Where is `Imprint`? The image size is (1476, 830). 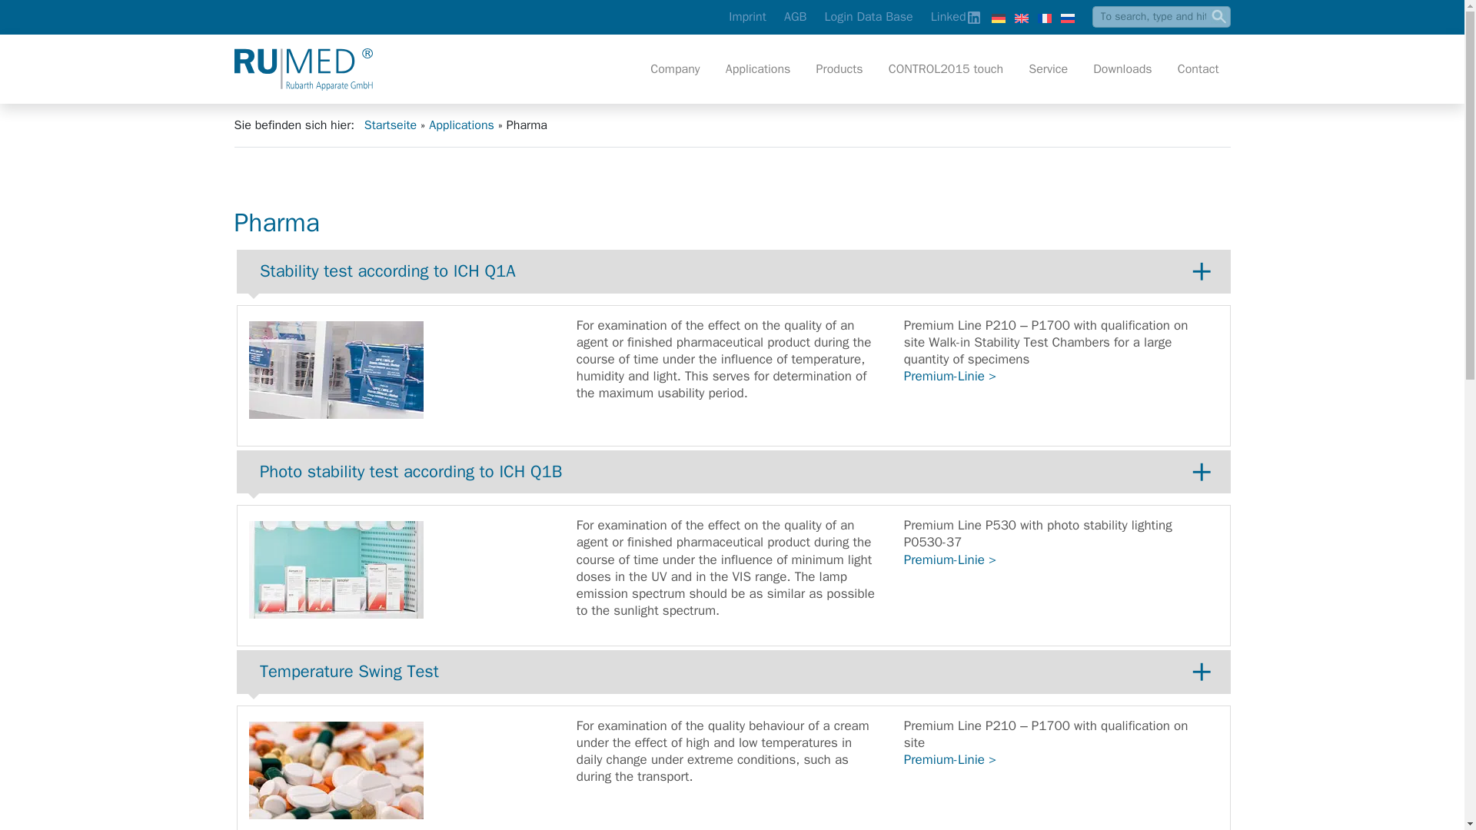
Imprint is located at coordinates (747, 17).